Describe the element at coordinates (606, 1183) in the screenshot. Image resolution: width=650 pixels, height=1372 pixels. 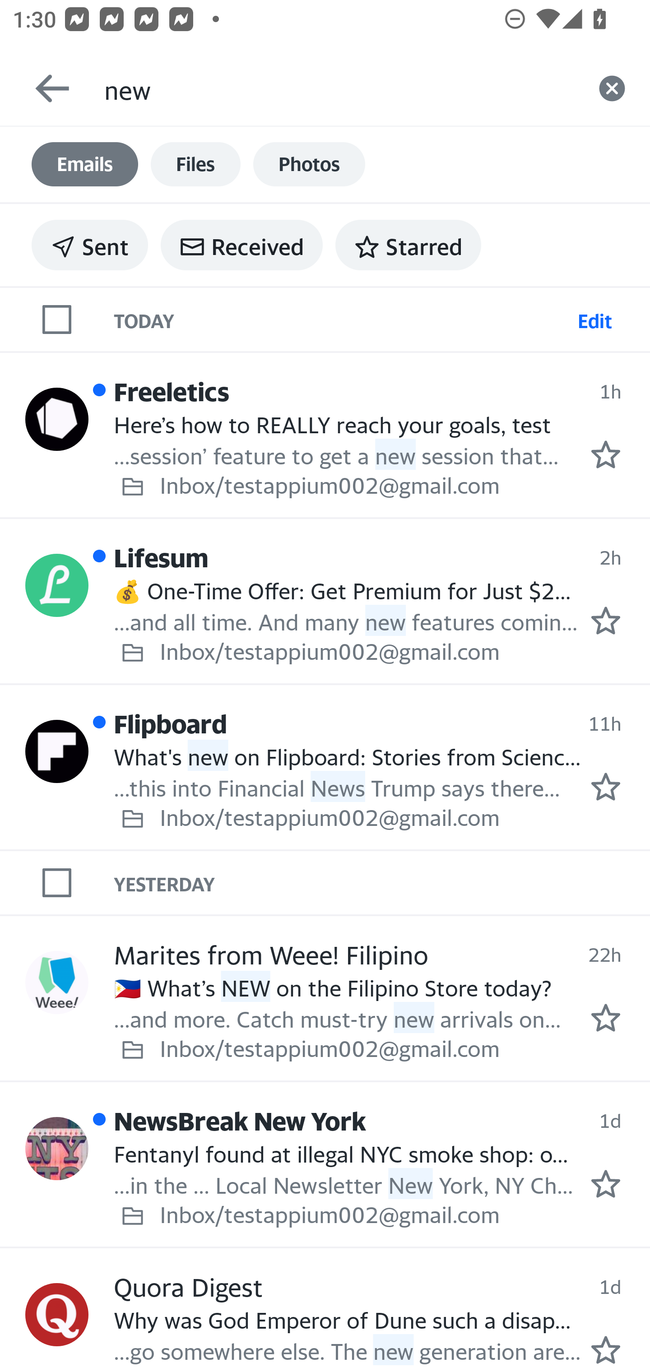
I see `Mark as starred.` at that location.